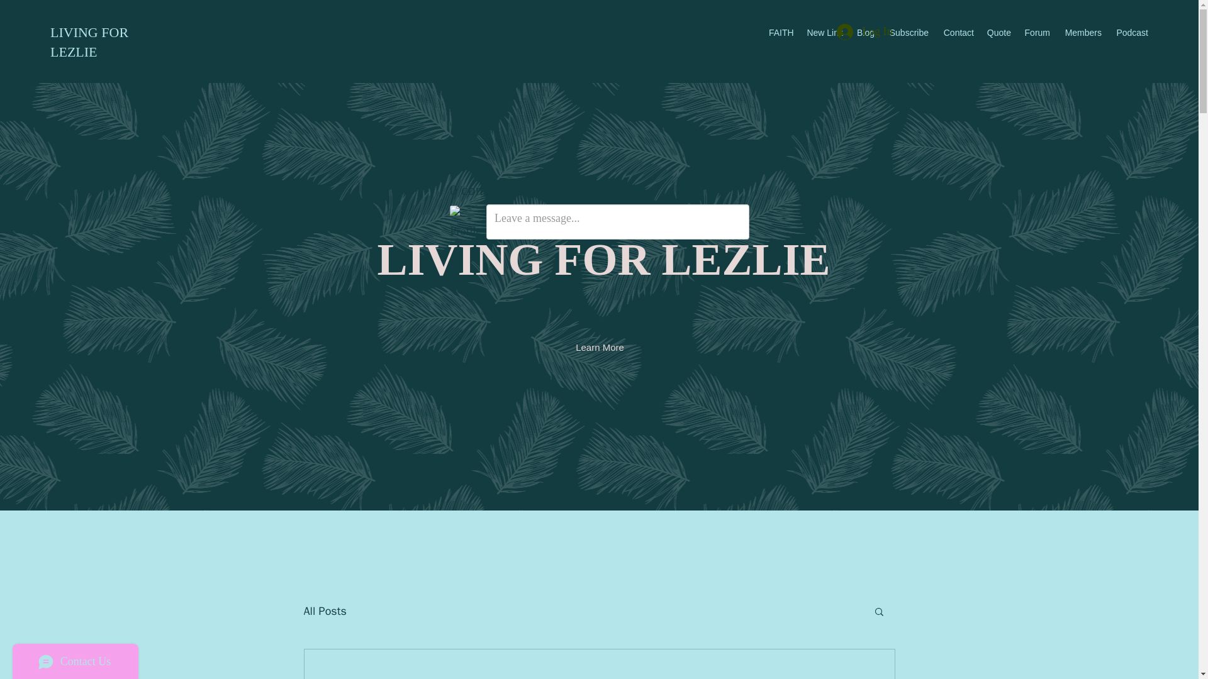  What do you see at coordinates (89, 41) in the screenshot?
I see `LIVING FOR LEZLIE` at bounding box center [89, 41].